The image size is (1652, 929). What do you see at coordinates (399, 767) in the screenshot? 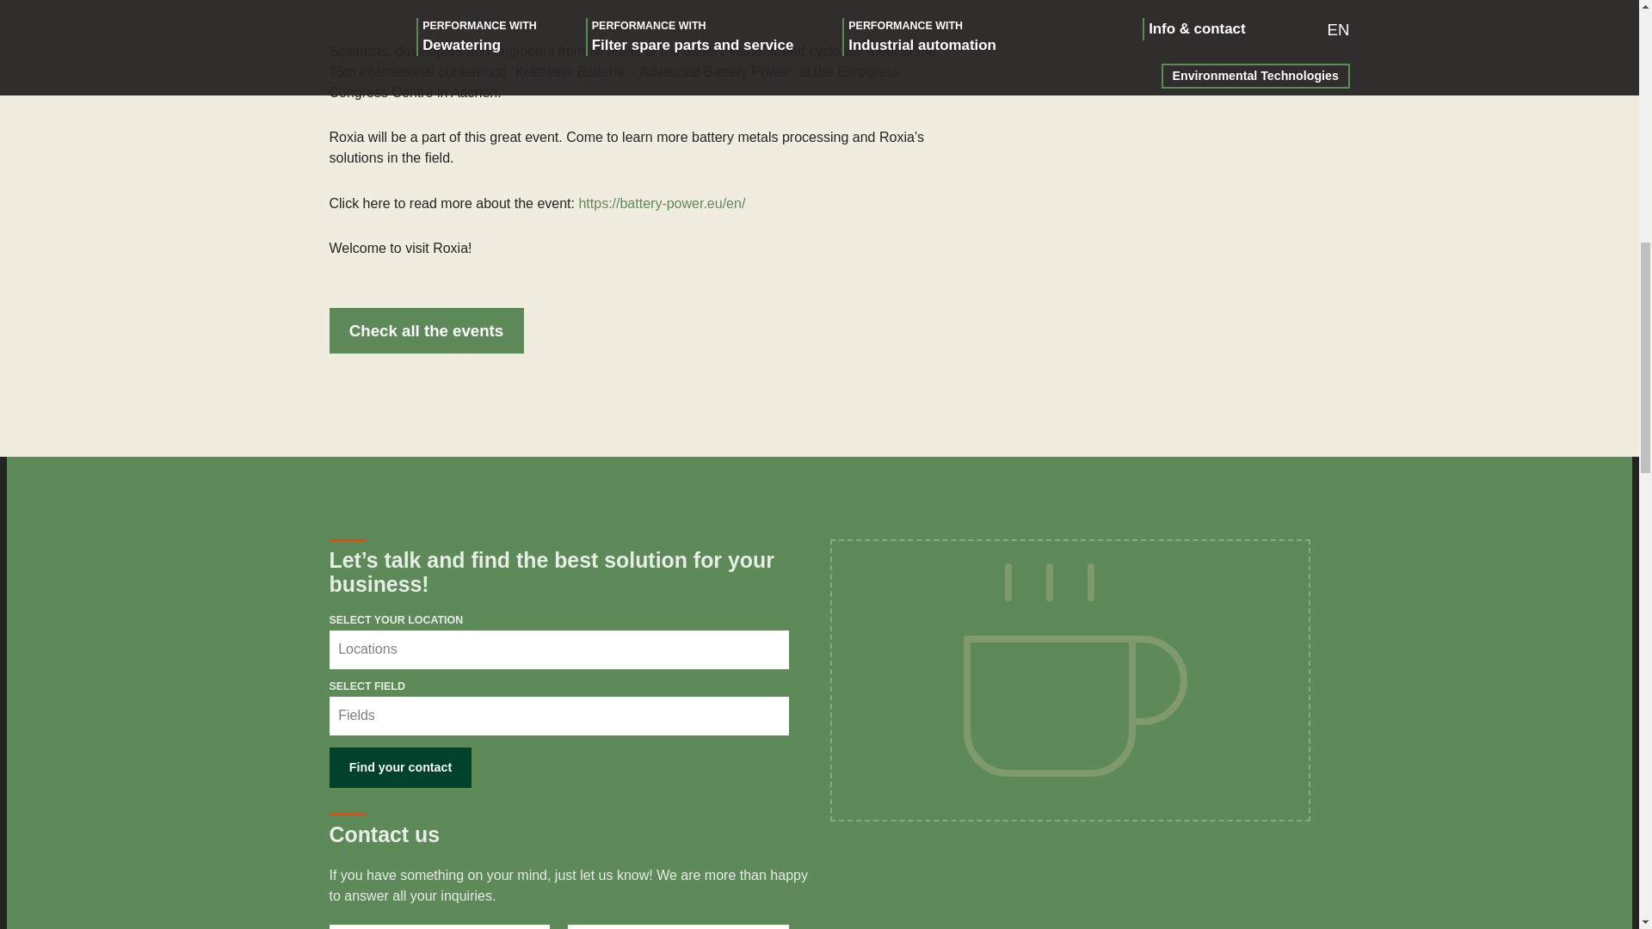
I see `Find your contact` at bounding box center [399, 767].